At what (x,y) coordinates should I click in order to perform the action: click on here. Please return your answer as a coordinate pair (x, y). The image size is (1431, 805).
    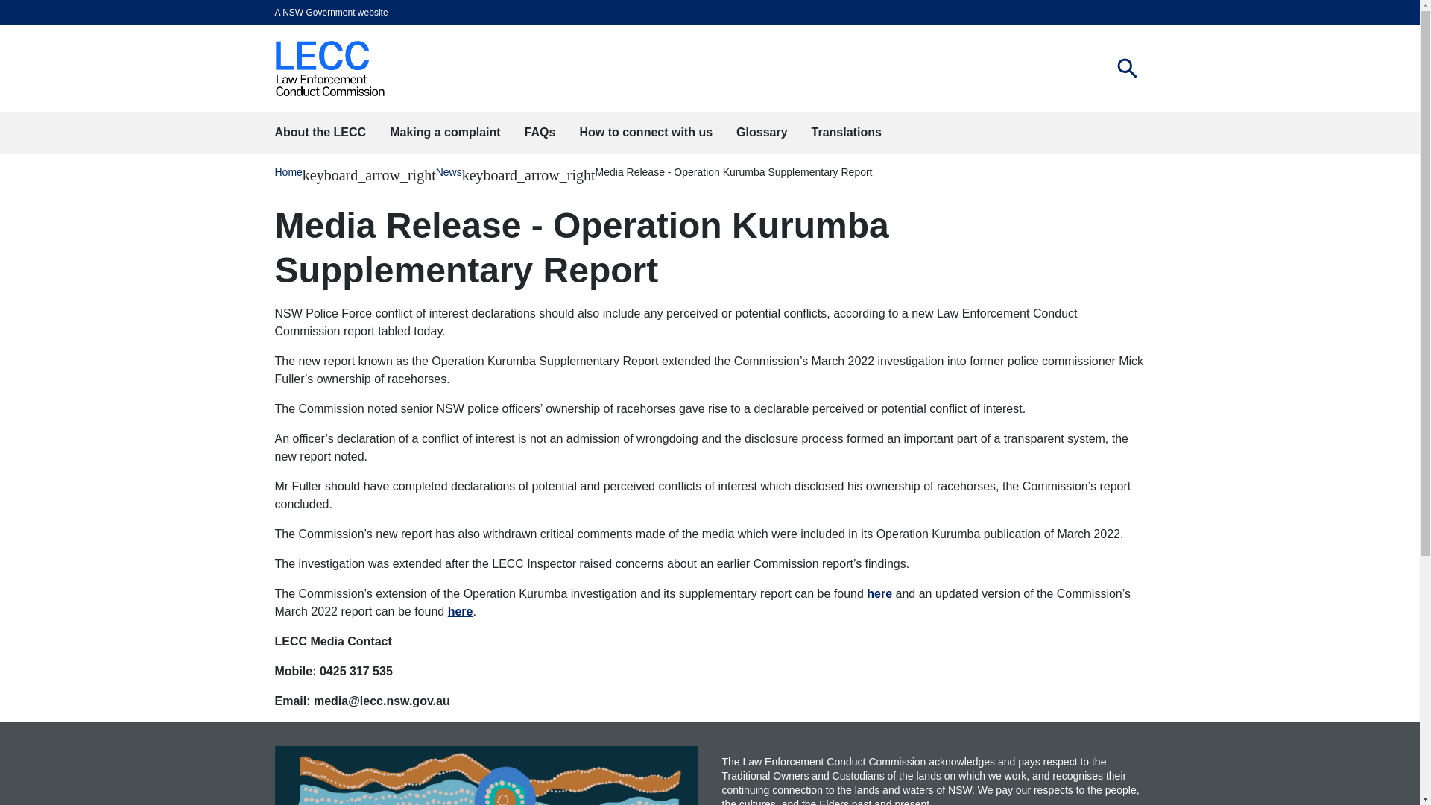
    Looking at the image, I should click on (879, 593).